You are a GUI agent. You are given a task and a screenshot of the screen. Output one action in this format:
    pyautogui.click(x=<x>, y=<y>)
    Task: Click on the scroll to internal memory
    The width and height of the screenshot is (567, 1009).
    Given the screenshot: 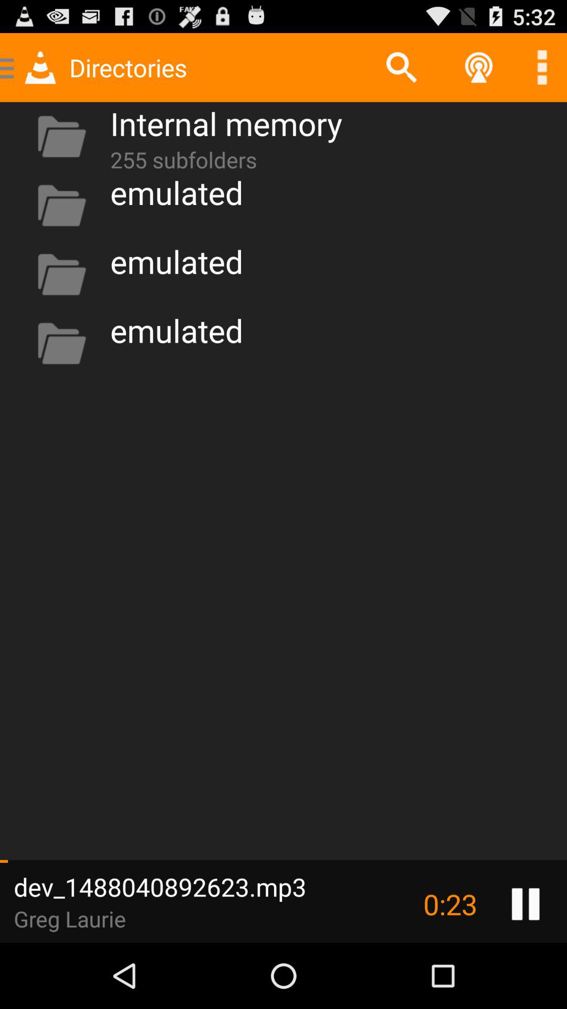 What is the action you would take?
    pyautogui.click(x=226, y=123)
    